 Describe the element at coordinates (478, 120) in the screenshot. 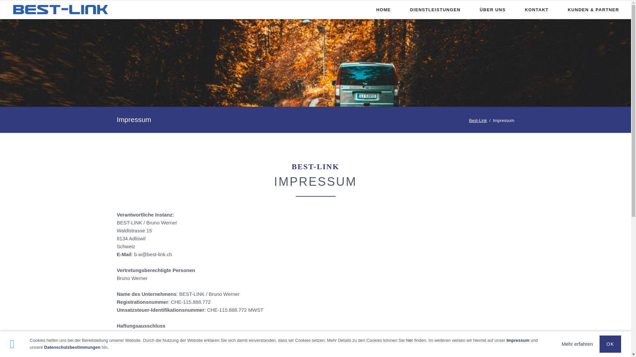

I see `Best-Link` at that location.